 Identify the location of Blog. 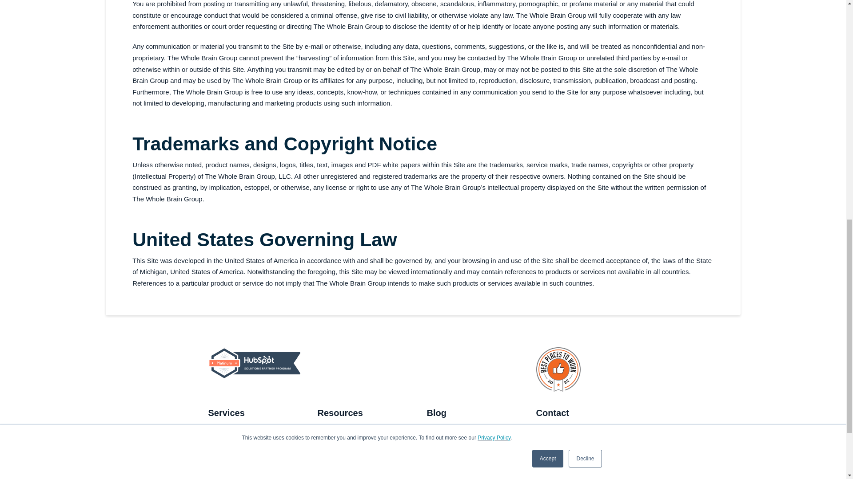
(437, 432).